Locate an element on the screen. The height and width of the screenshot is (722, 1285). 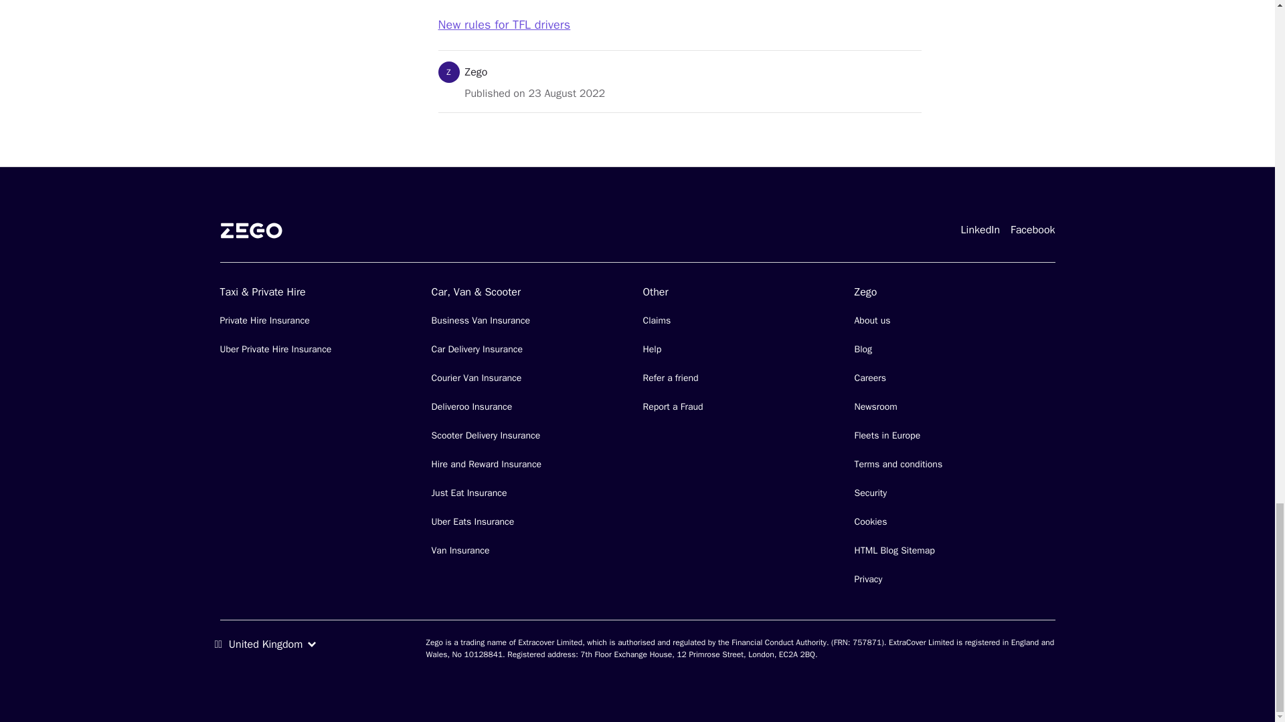
Uber Private Hire Insurance is located at coordinates (276, 349).